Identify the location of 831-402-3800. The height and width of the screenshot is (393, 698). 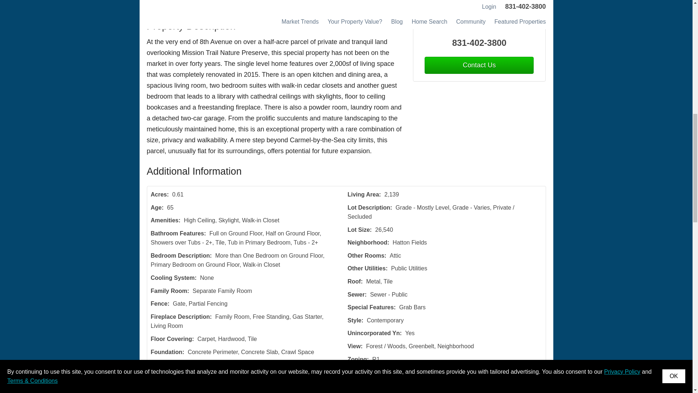
(479, 43).